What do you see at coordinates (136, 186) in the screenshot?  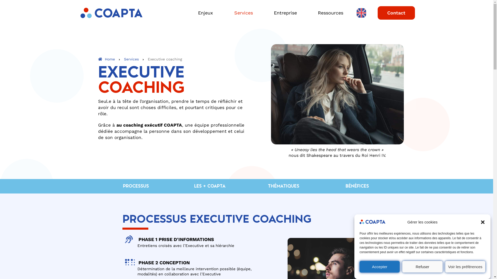 I see `PROCESSUS` at bounding box center [136, 186].